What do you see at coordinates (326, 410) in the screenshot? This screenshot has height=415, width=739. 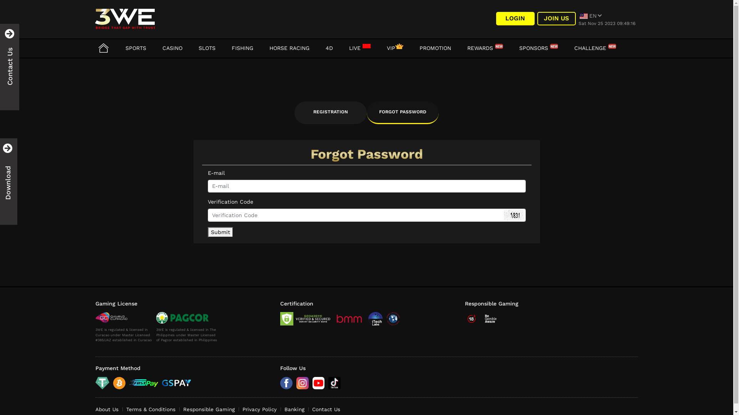 I see `Contact Us` at bounding box center [326, 410].